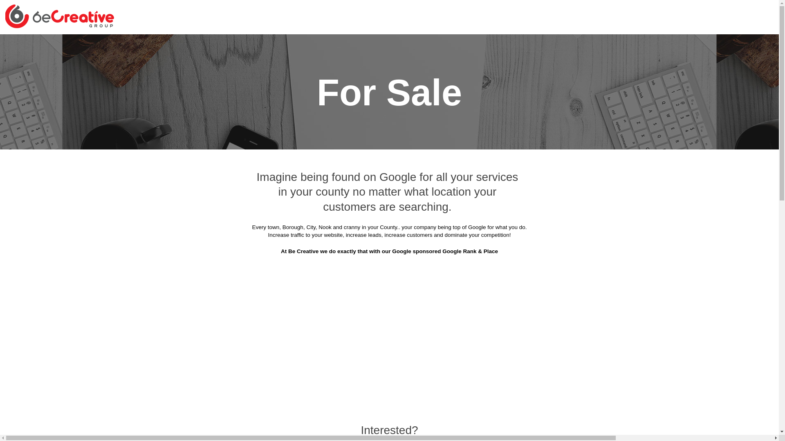  Describe the element at coordinates (356, 45) in the screenshot. I see `Aggregate Suppliers Devon` at that location.